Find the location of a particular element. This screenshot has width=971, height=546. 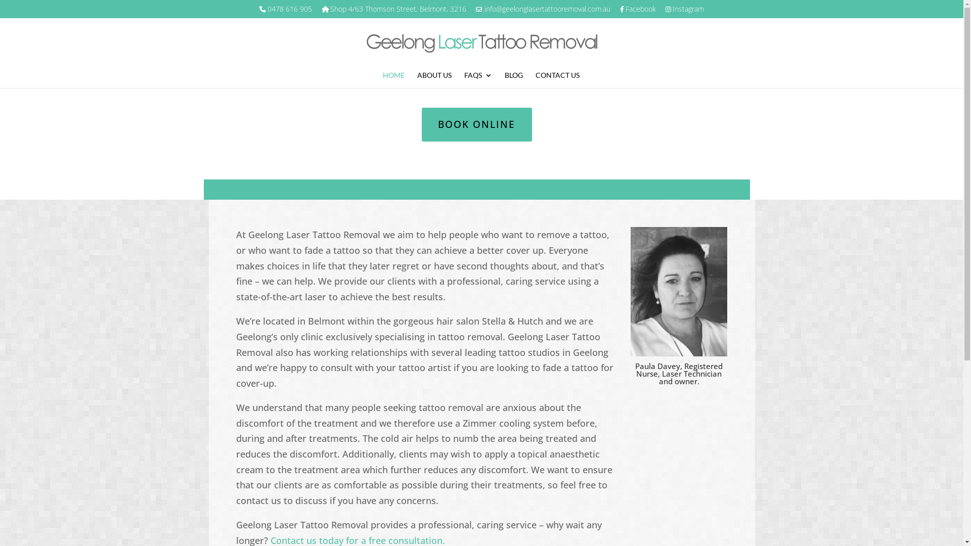

Shop 4/63 Thomson Street, Belmont, 3216 is located at coordinates (394, 11).